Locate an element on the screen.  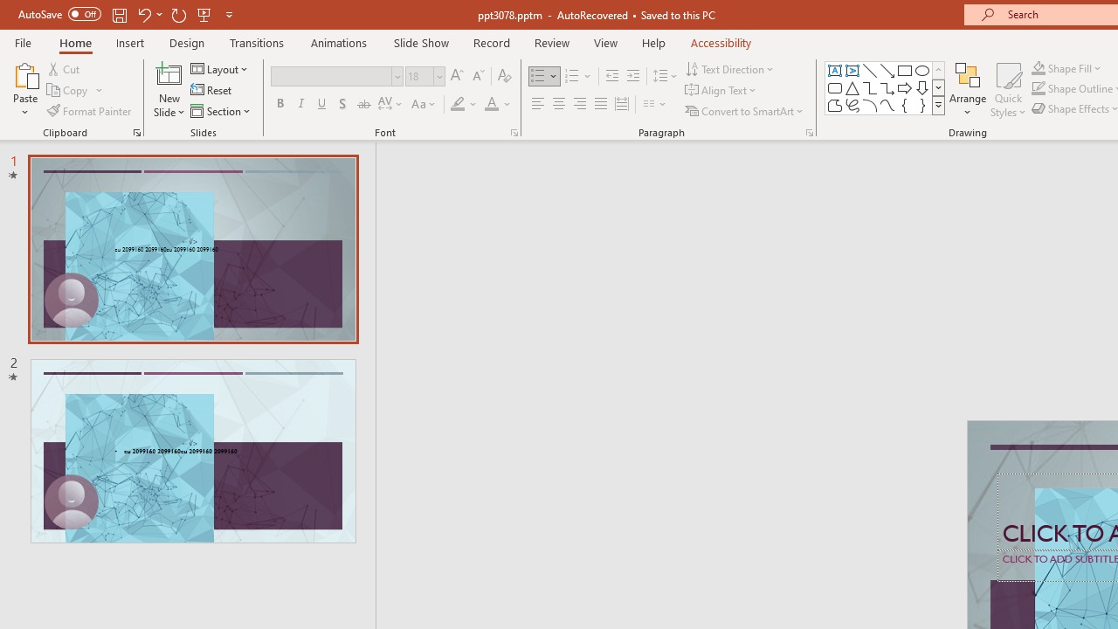
Office Clipboard... is located at coordinates (136, 133).